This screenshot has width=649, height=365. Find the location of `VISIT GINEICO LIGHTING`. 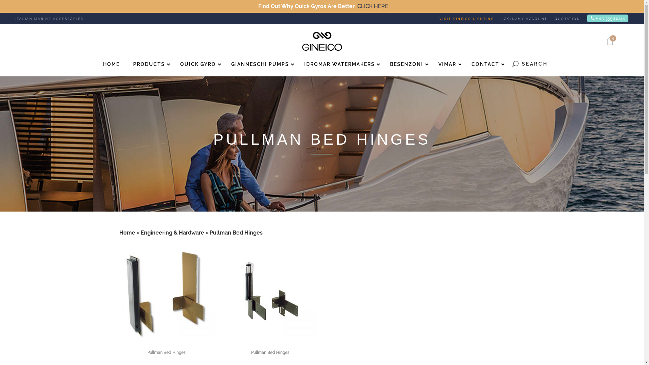

VISIT GINEICO LIGHTING is located at coordinates (471, 18).